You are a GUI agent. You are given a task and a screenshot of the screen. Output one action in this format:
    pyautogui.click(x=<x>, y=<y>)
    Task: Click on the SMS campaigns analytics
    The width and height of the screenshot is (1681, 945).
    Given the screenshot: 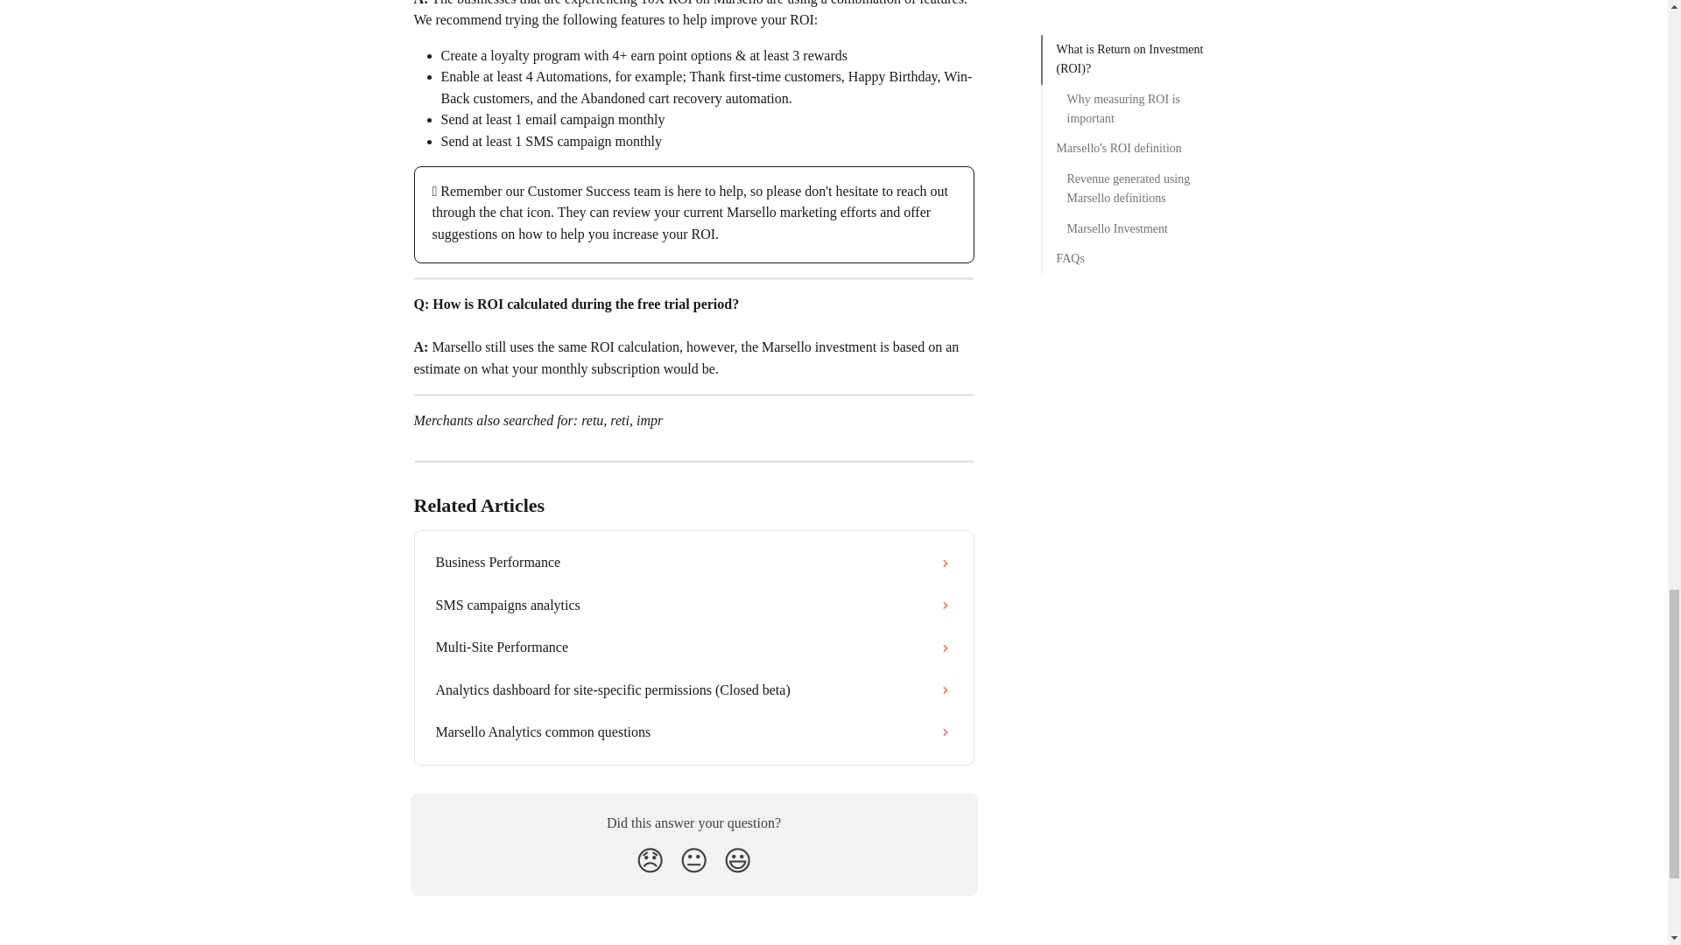 What is the action you would take?
    pyautogui.click(x=693, y=605)
    